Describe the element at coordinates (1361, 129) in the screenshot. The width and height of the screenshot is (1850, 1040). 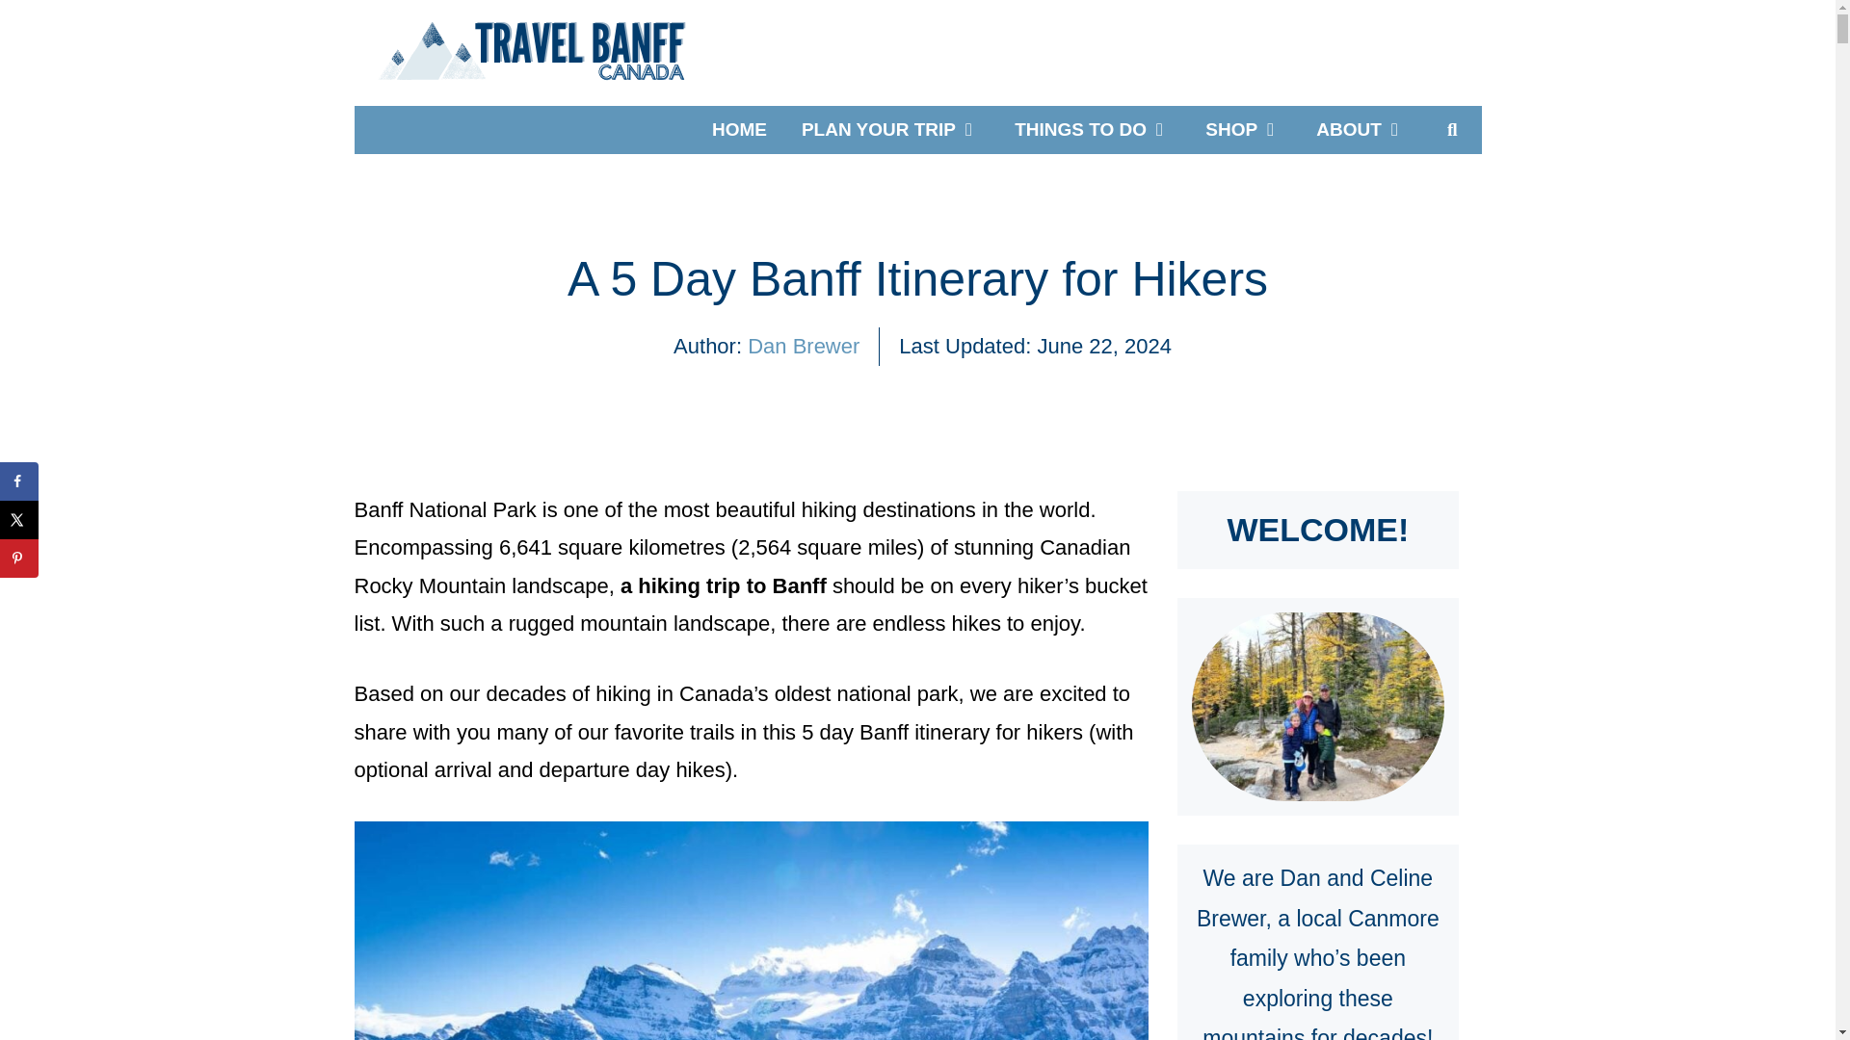
I see `ABOUT` at that location.